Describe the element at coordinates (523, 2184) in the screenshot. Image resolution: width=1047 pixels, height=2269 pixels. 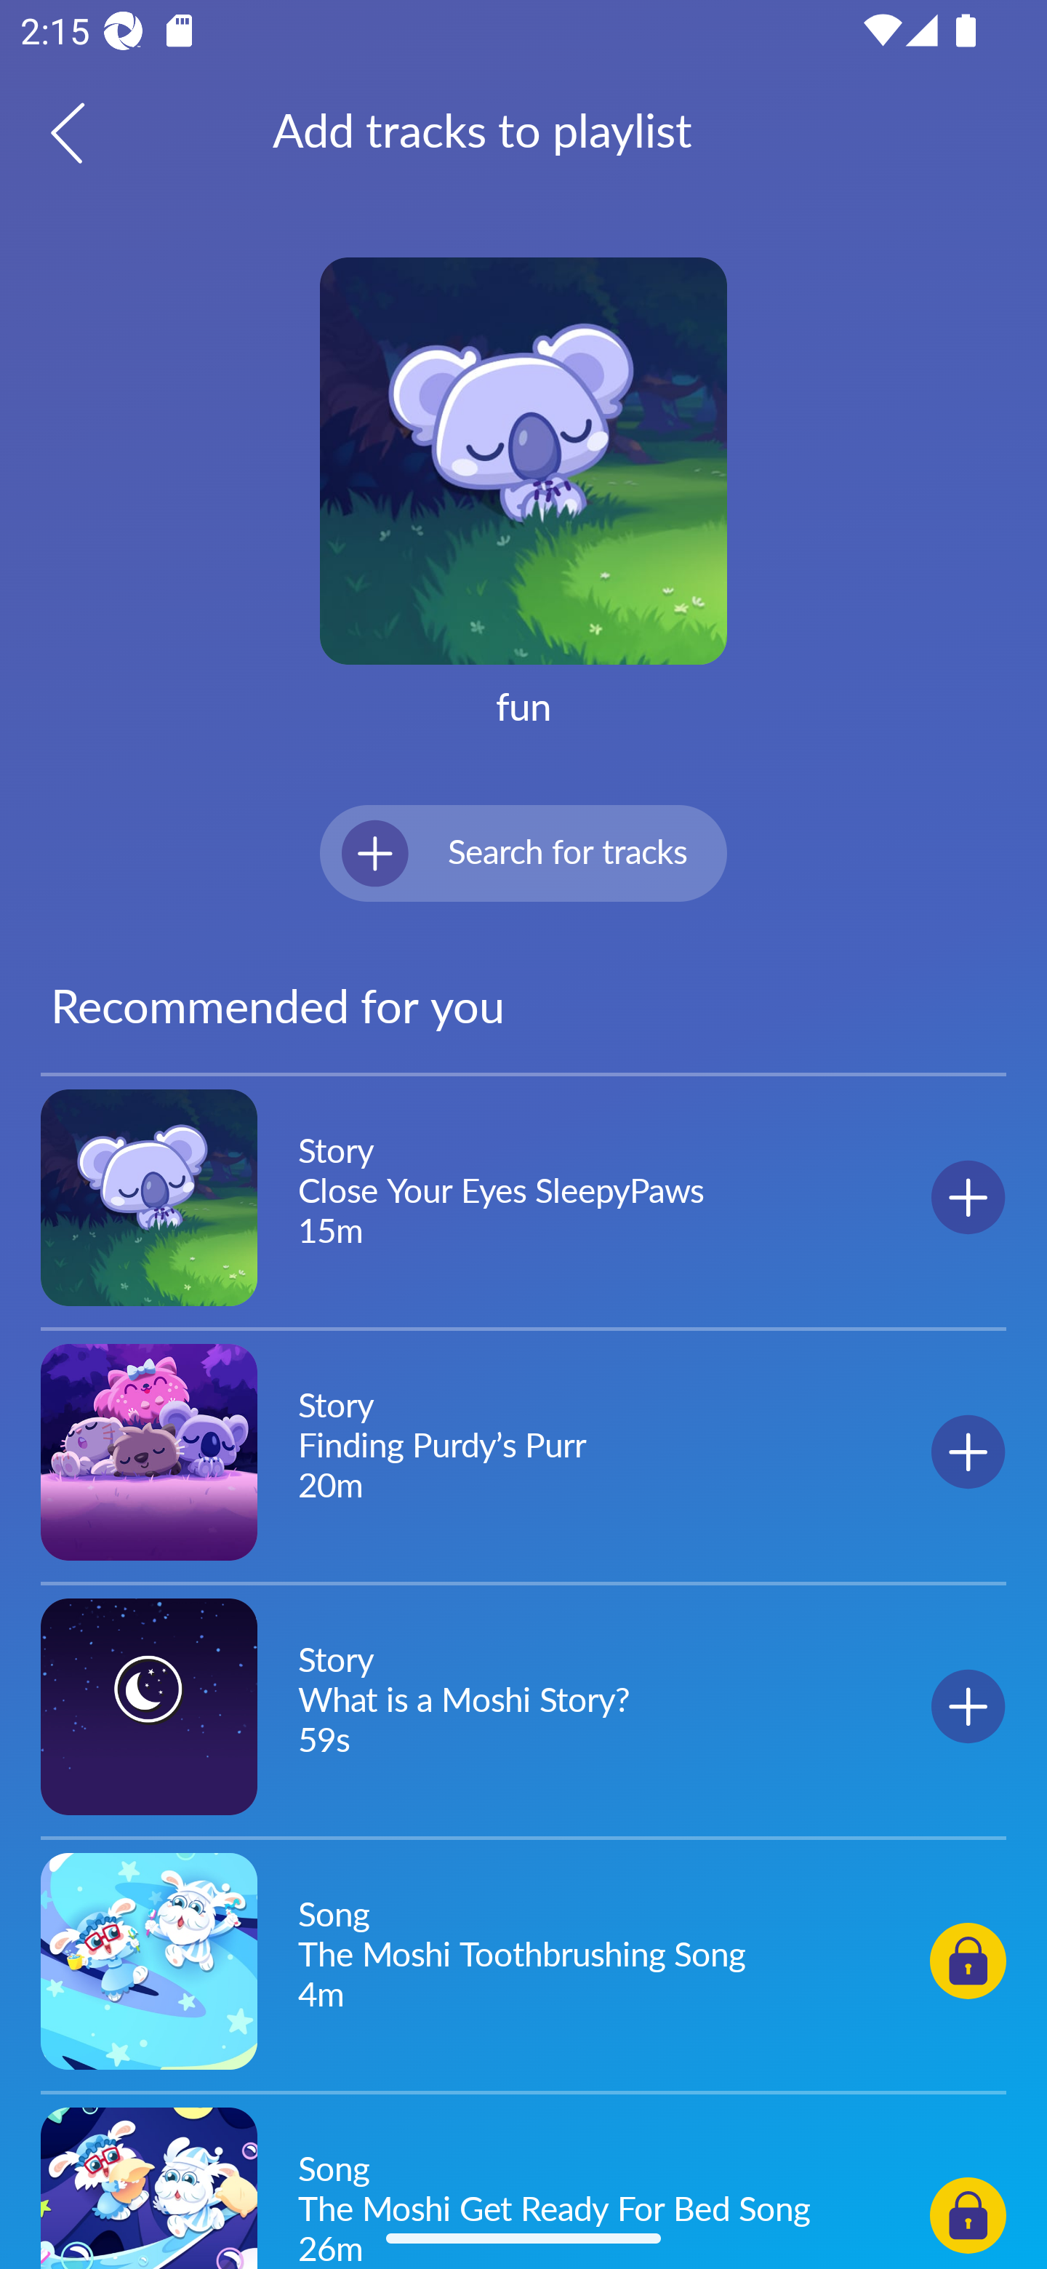
I see `Song The Moshi Get Ready For Bed Song 26m` at that location.